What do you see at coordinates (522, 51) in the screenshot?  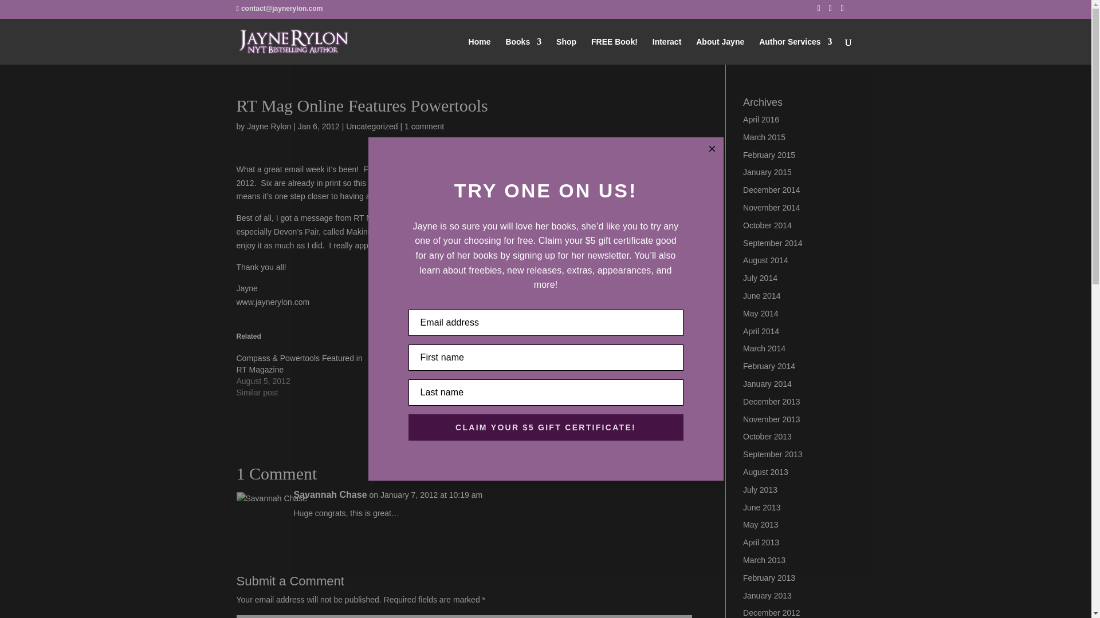 I see `Books` at bounding box center [522, 51].